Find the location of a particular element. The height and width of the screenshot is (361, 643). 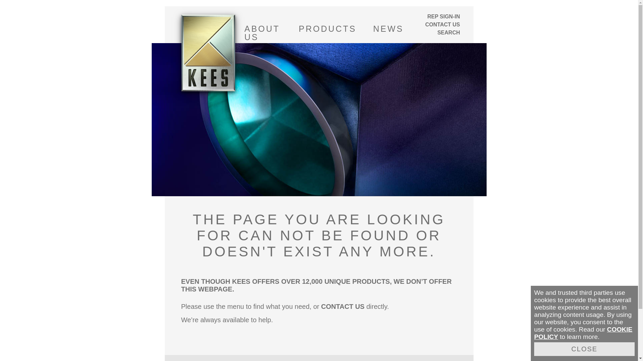

ABOUT US is located at coordinates (263, 29).